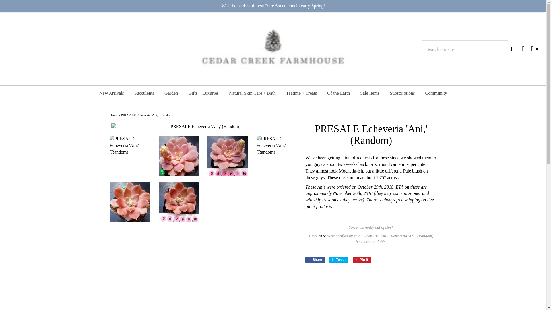 This screenshot has width=551, height=310. What do you see at coordinates (273, 6) in the screenshot?
I see `We'll be back with new Rare Succulents in early Spring!` at bounding box center [273, 6].